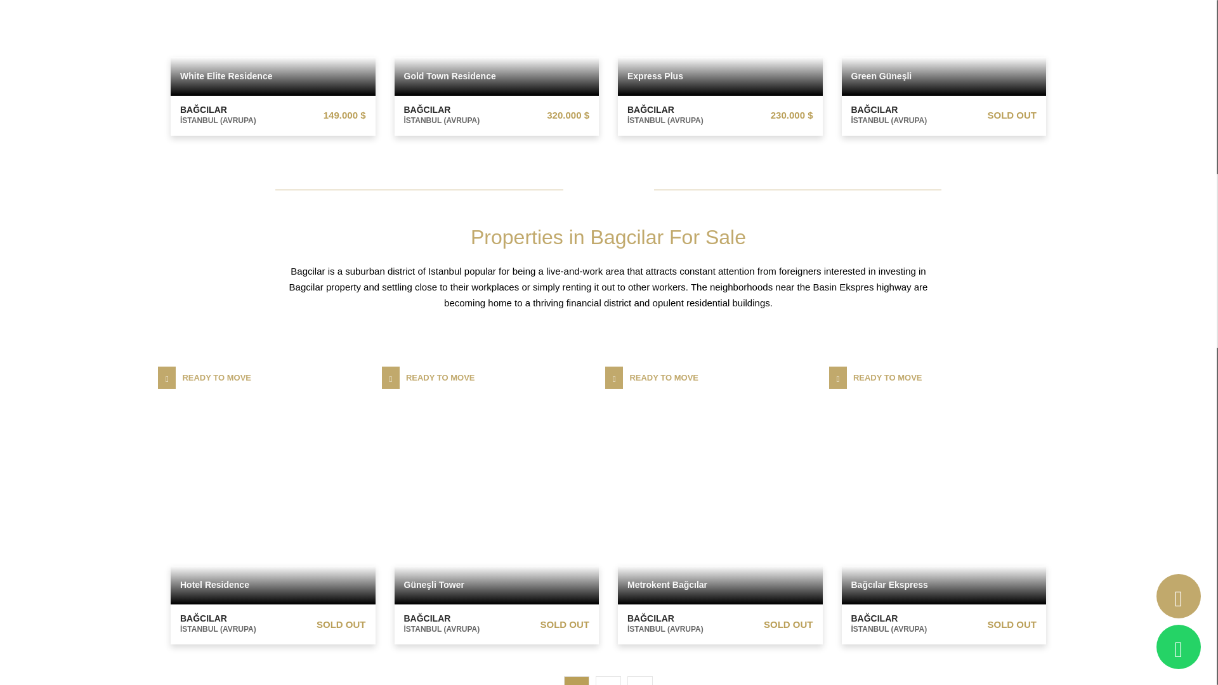 The width and height of the screenshot is (1218, 685). What do you see at coordinates (273, 67) in the screenshot?
I see `White Elite Residence` at bounding box center [273, 67].